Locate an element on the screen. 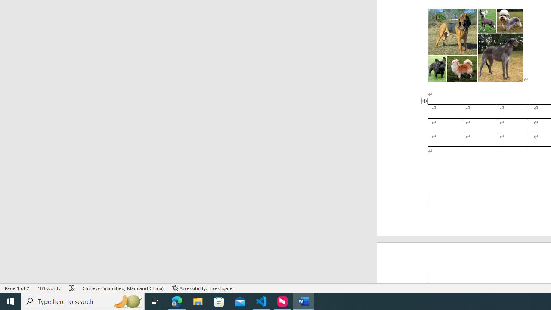  Task View is located at coordinates (155, 301).